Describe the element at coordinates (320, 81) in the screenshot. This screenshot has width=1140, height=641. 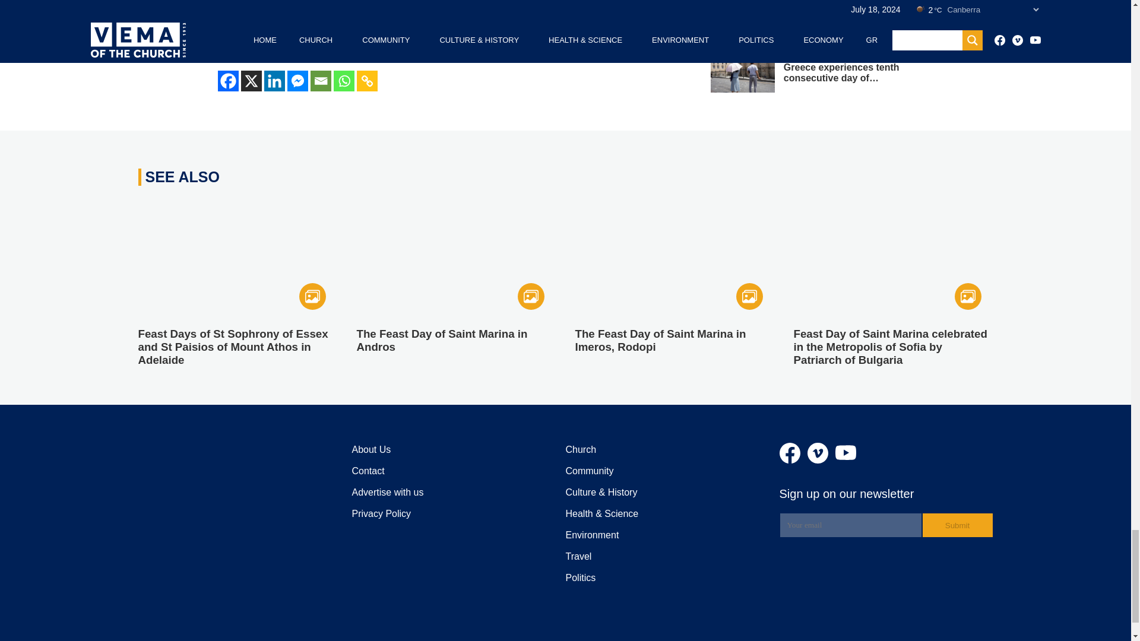
I see `Email` at that location.